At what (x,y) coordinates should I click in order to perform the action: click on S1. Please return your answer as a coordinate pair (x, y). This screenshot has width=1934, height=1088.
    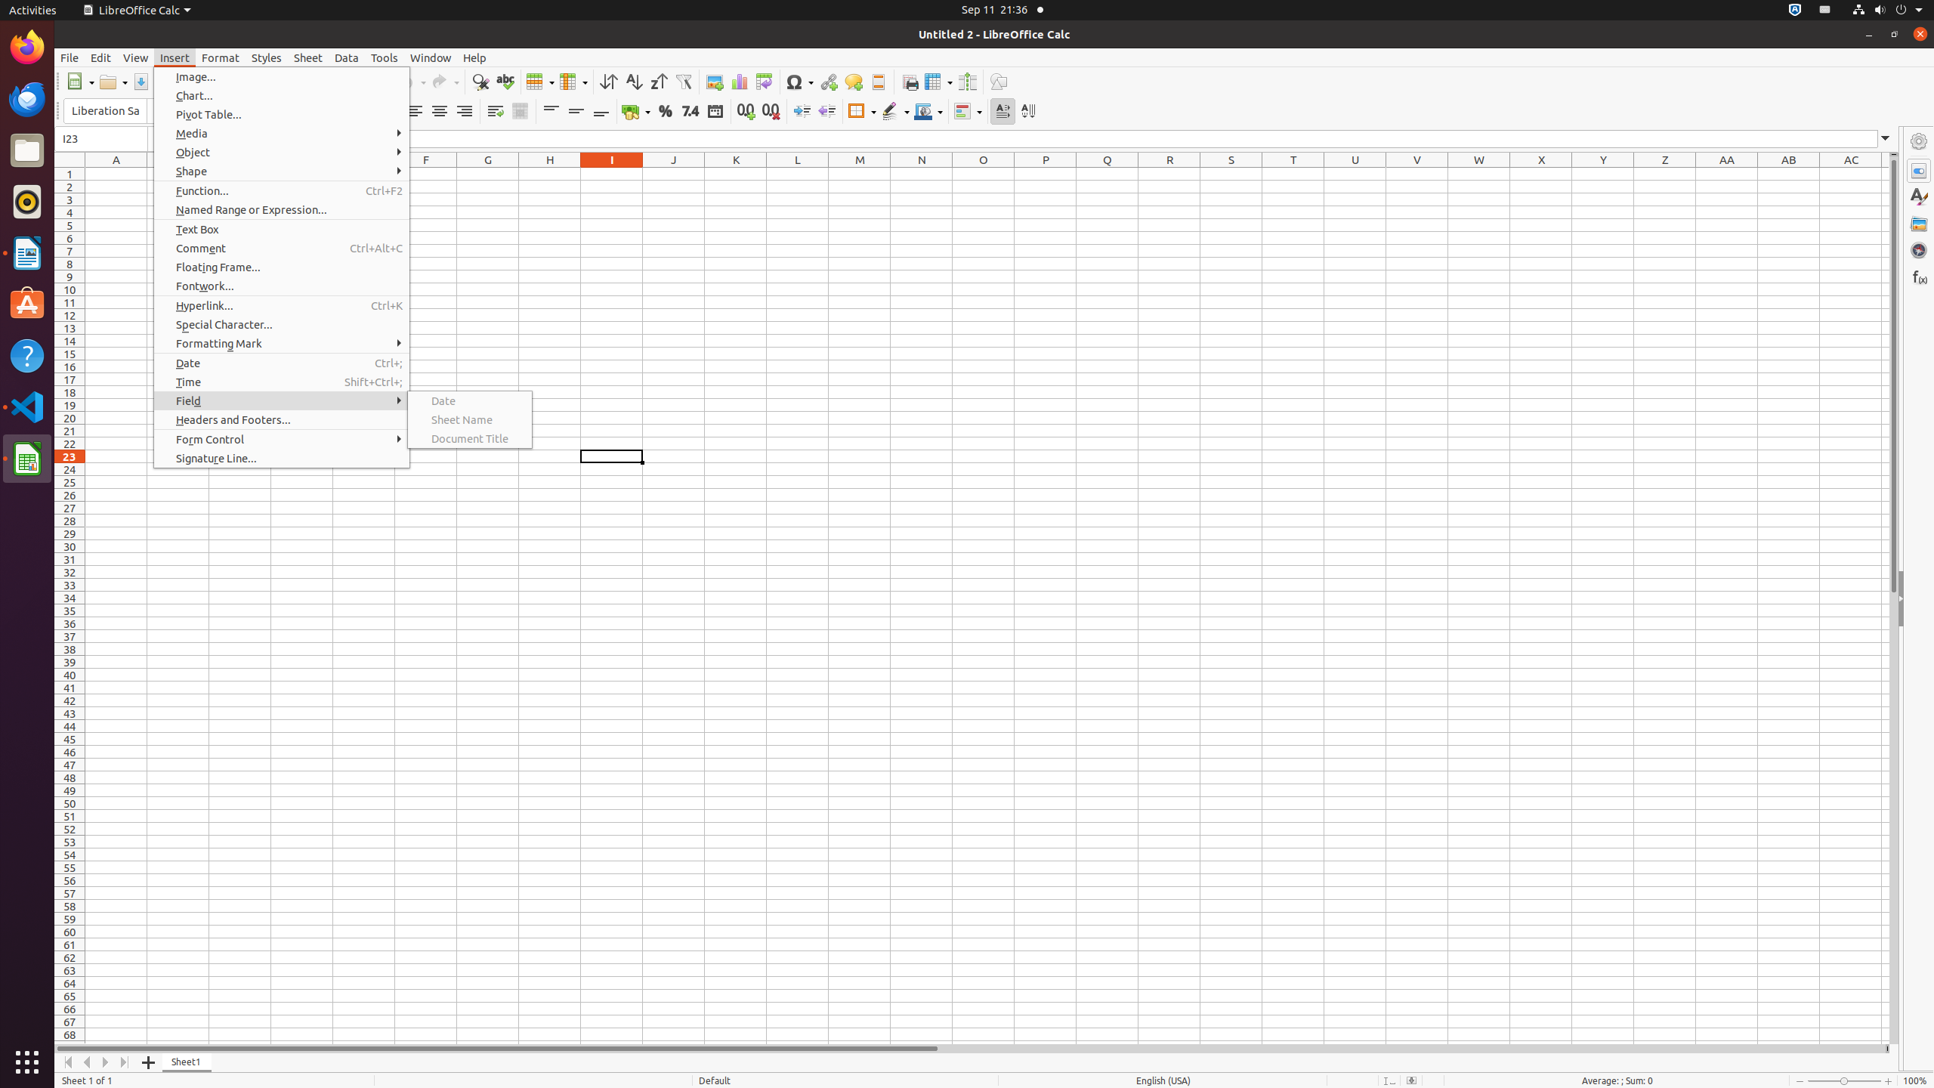
    Looking at the image, I should click on (1231, 174).